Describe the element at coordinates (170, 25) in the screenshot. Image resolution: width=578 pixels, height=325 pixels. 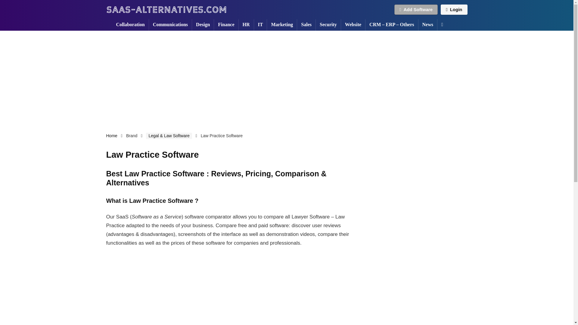
I see `Communications` at that location.